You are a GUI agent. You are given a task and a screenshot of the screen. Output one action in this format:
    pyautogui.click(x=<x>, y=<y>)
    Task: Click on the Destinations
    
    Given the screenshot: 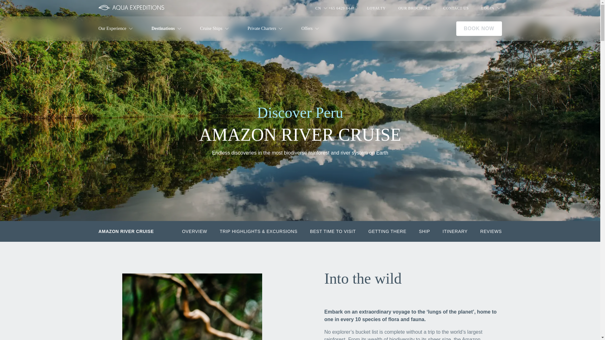 What is the action you would take?
    pyautogui.click(x=167, y=28)
    